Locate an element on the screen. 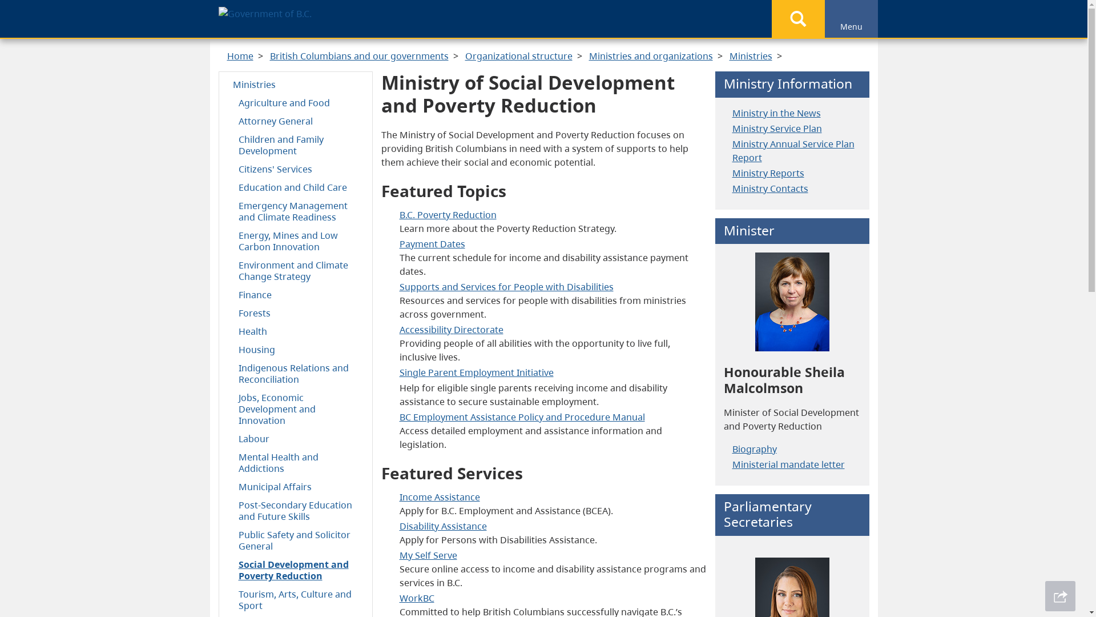 Image resolution: width=1096 pixels, height=617 pixels. Indigenous Relations and Reconciliation is located at coordinates (296, 373).